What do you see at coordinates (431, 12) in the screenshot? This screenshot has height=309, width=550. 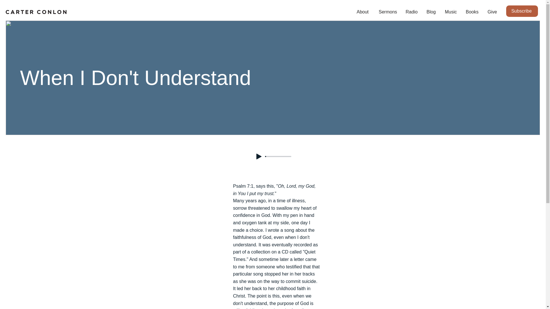 I see `Blog` at bounding box center [431, 12].